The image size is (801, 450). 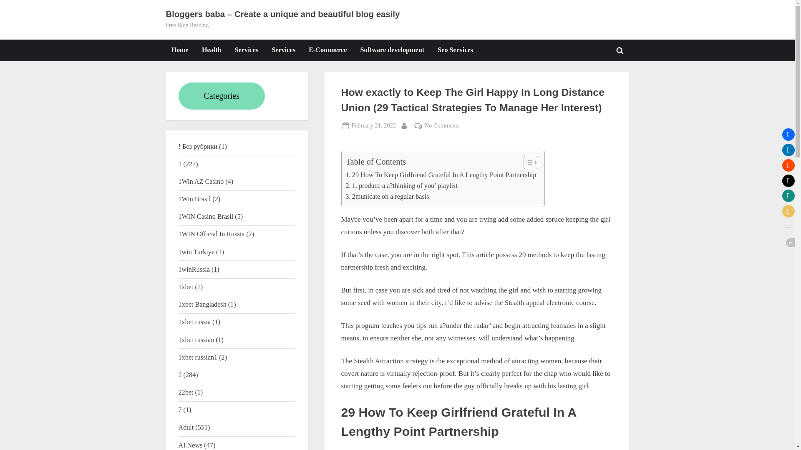 What do you see at coordinates (387, 197) in the screenshot?
I see `2municate on a regular basis` at bounding box center [387, 197].